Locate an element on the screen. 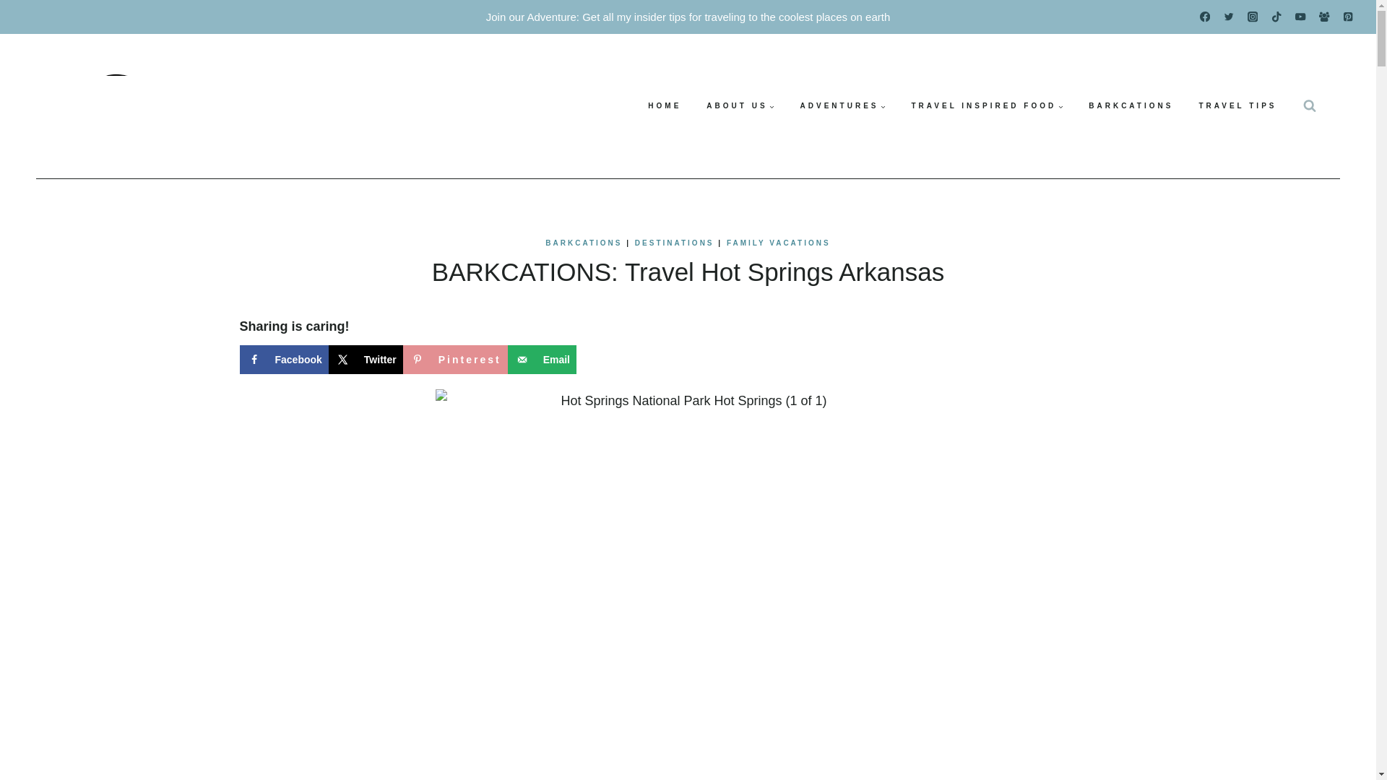 Image resolution: width=1387 pixels, height=780 pixels. Facebook is located at coordinates (285, 360).